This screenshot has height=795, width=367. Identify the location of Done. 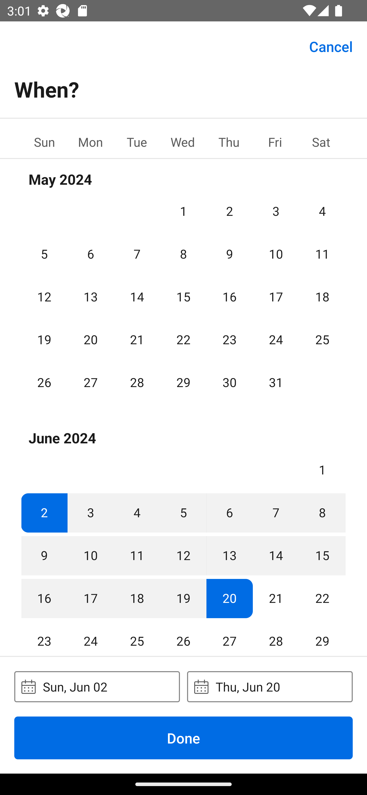
(183, 738).